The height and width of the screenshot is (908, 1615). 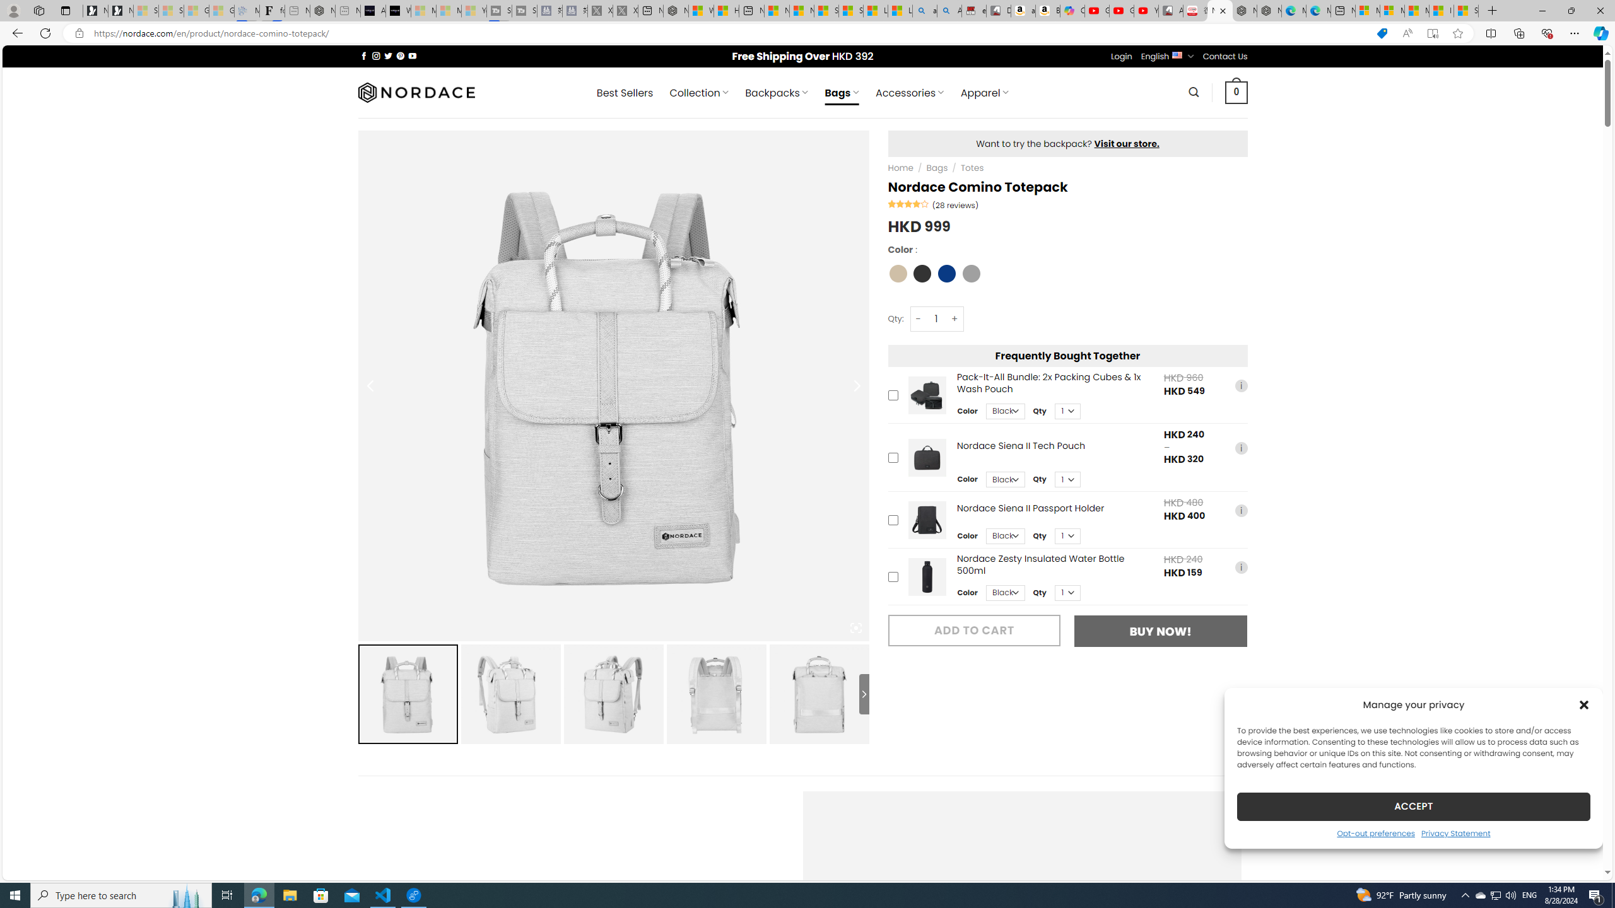 What do you see at coordinates (1269, 11) in the screenshot?
I see `Nordace - Nordace has arrived Hong Kong` at bounding box center [1269, 11].